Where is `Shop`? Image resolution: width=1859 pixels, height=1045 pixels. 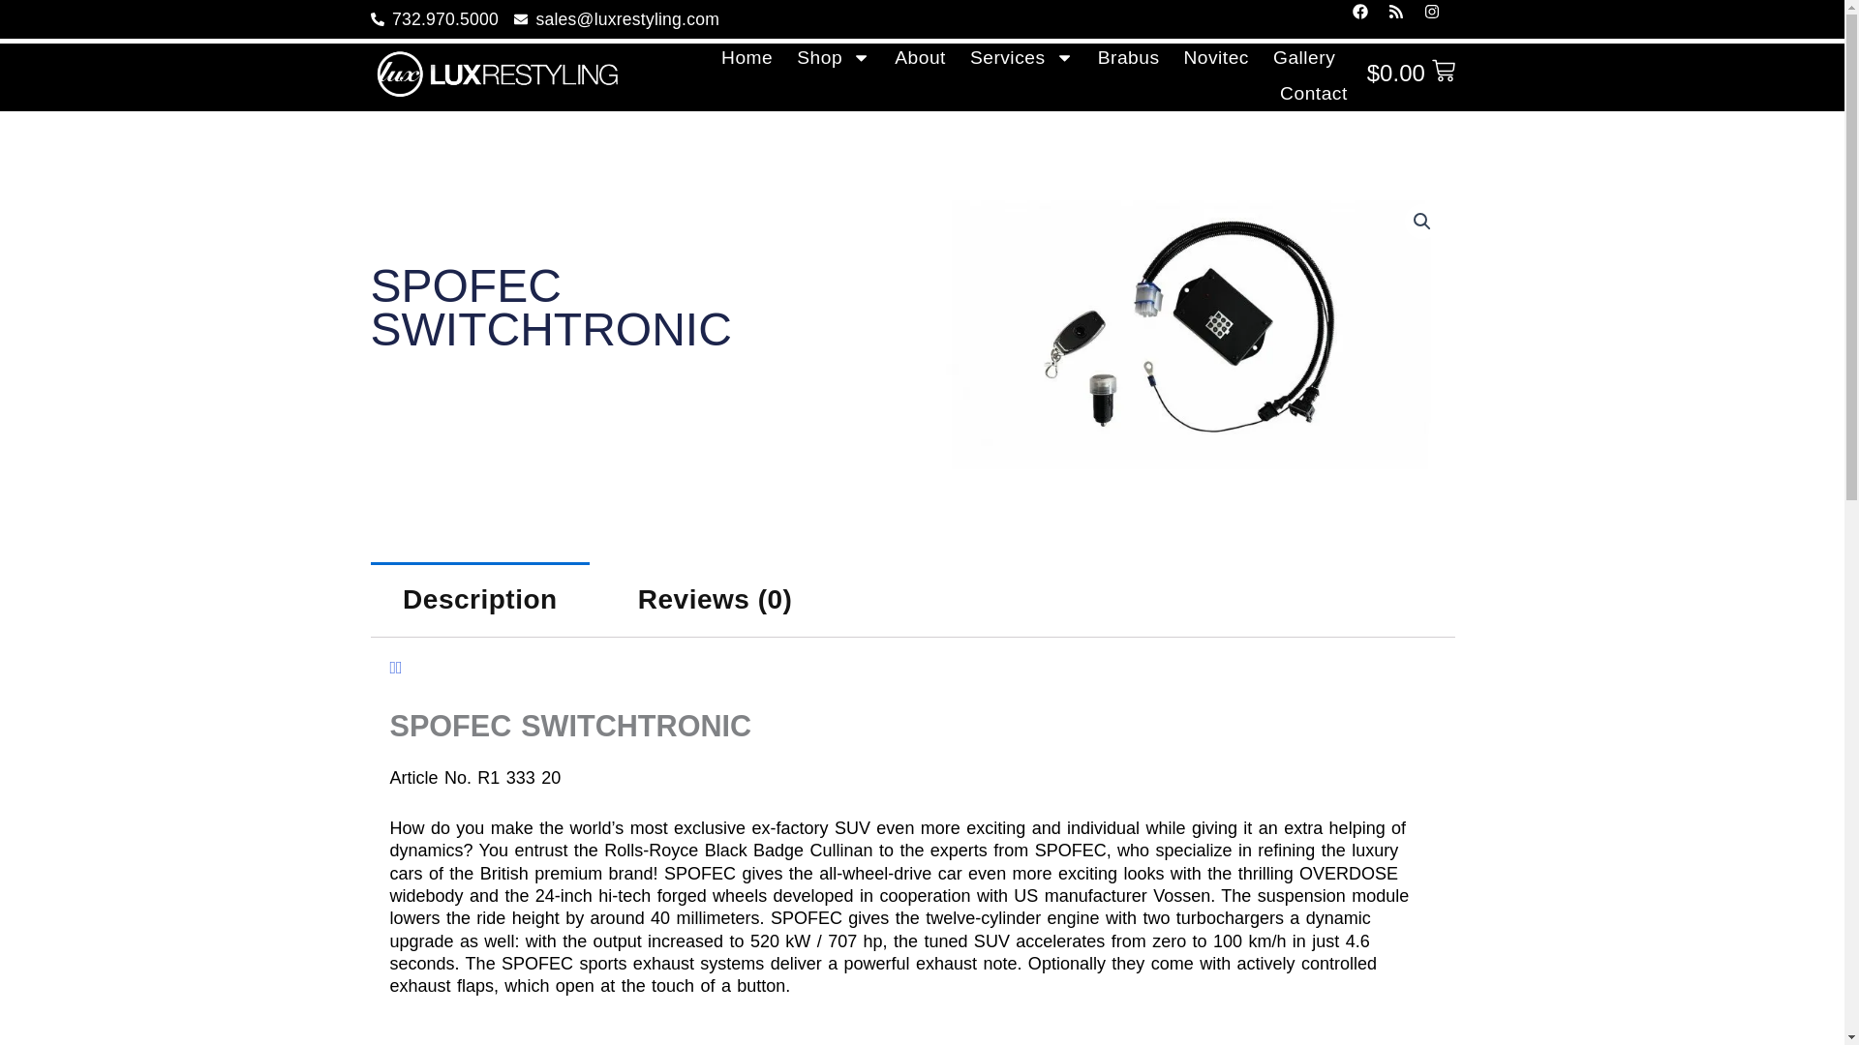
Shop is located at coordinates (833, 56).